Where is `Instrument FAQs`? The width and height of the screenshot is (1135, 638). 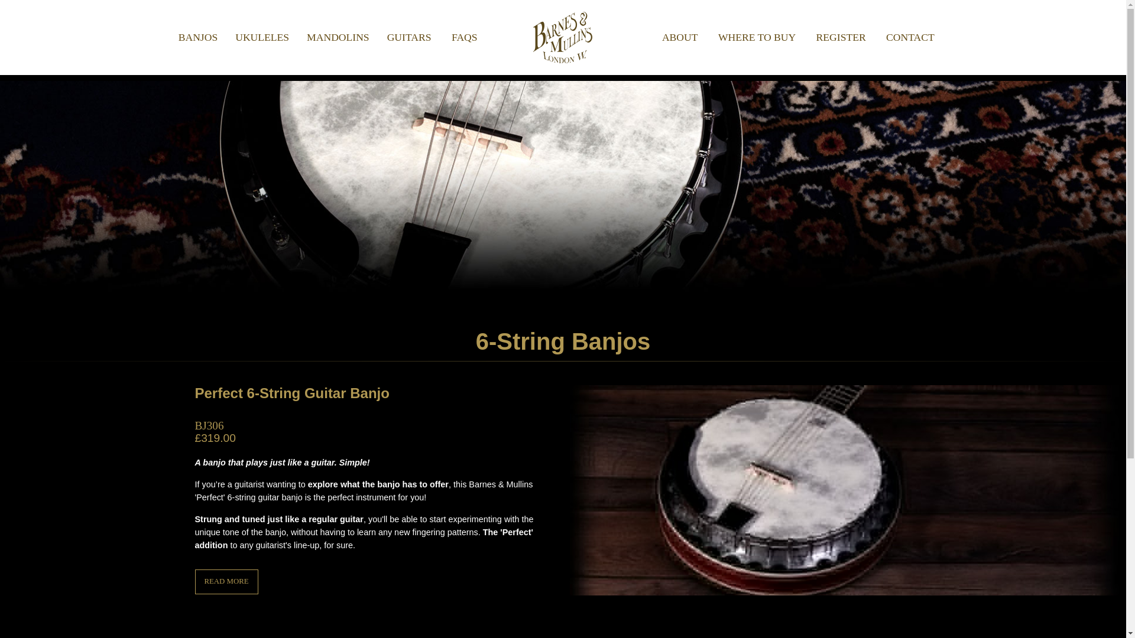 Instrument FAQs is located at coordinates (465, 37).